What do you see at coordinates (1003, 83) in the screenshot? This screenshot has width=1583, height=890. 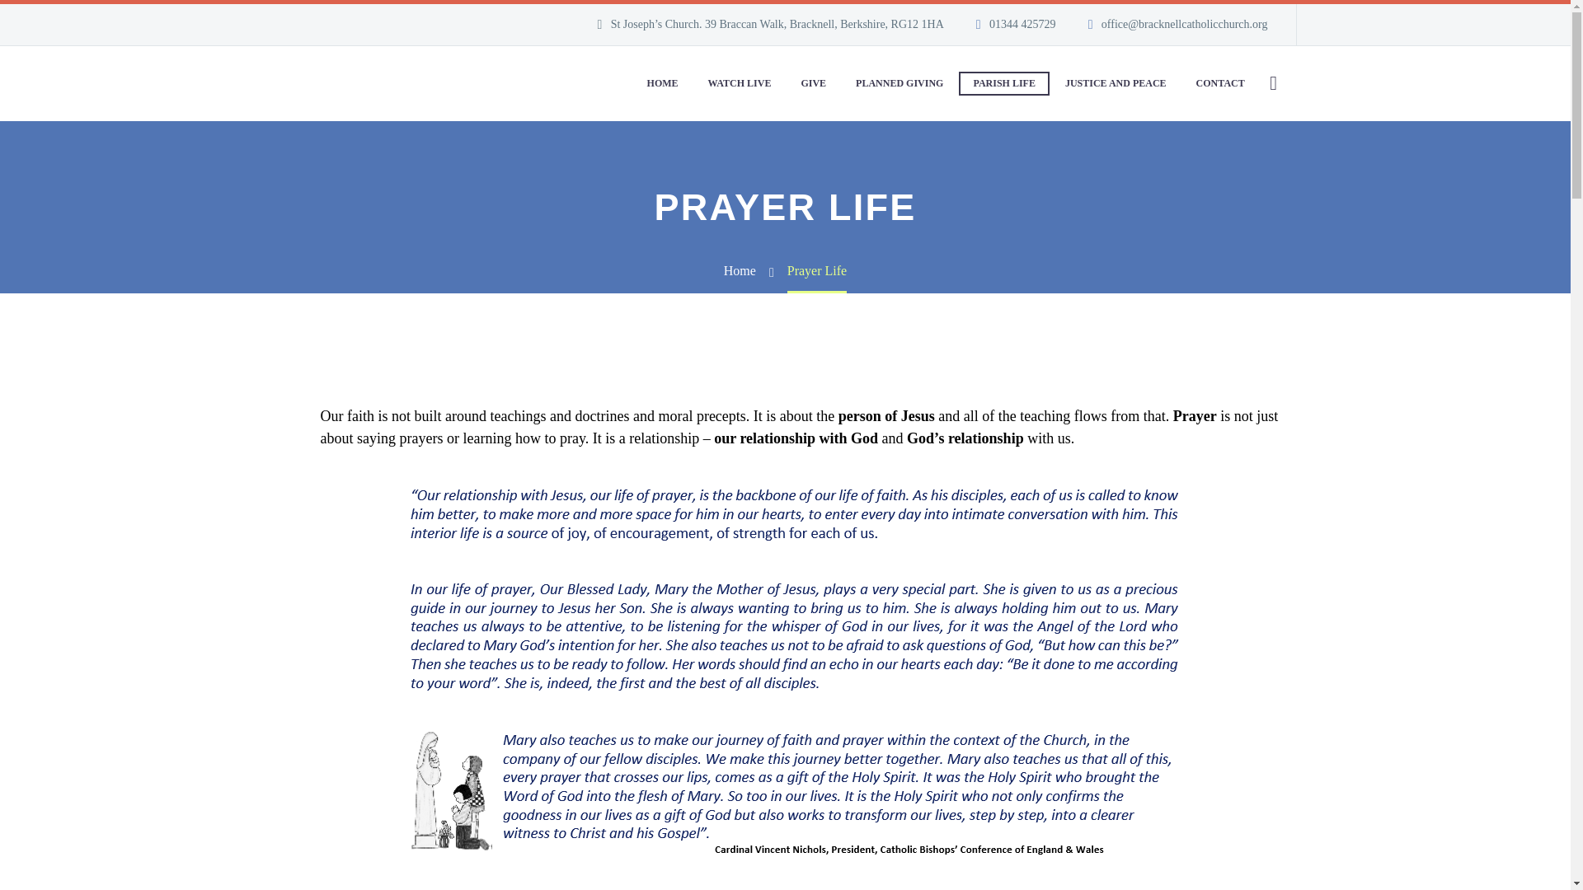 I see `PARISH LIFE` at bounding box center [1003, 83].